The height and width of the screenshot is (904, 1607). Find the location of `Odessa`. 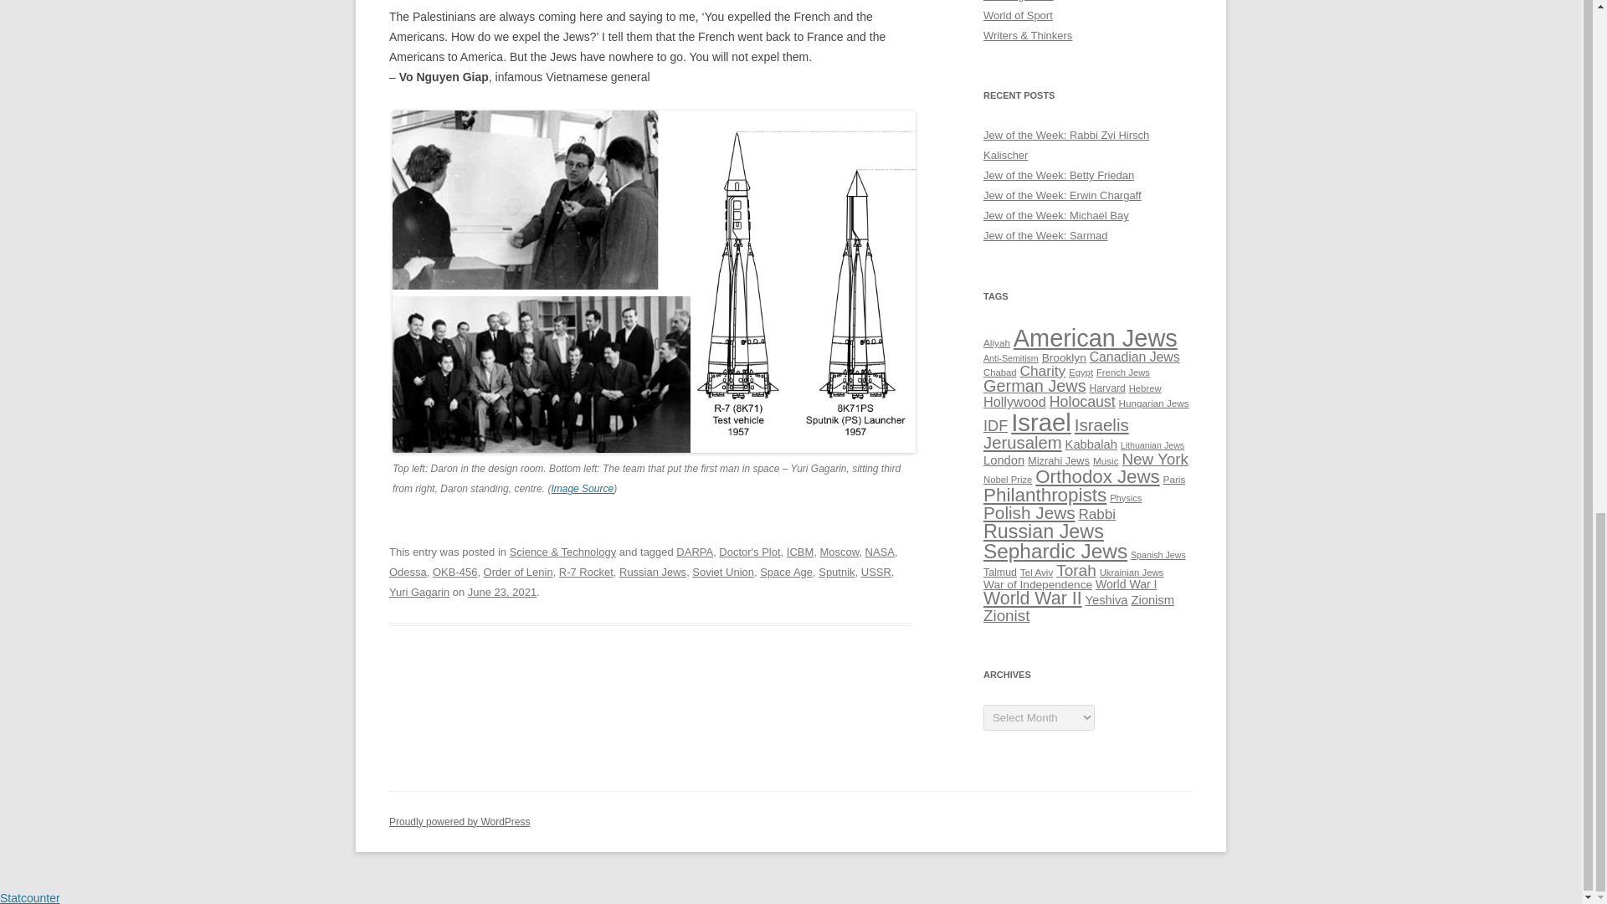

Odessa is located at coordinates (408, 573).